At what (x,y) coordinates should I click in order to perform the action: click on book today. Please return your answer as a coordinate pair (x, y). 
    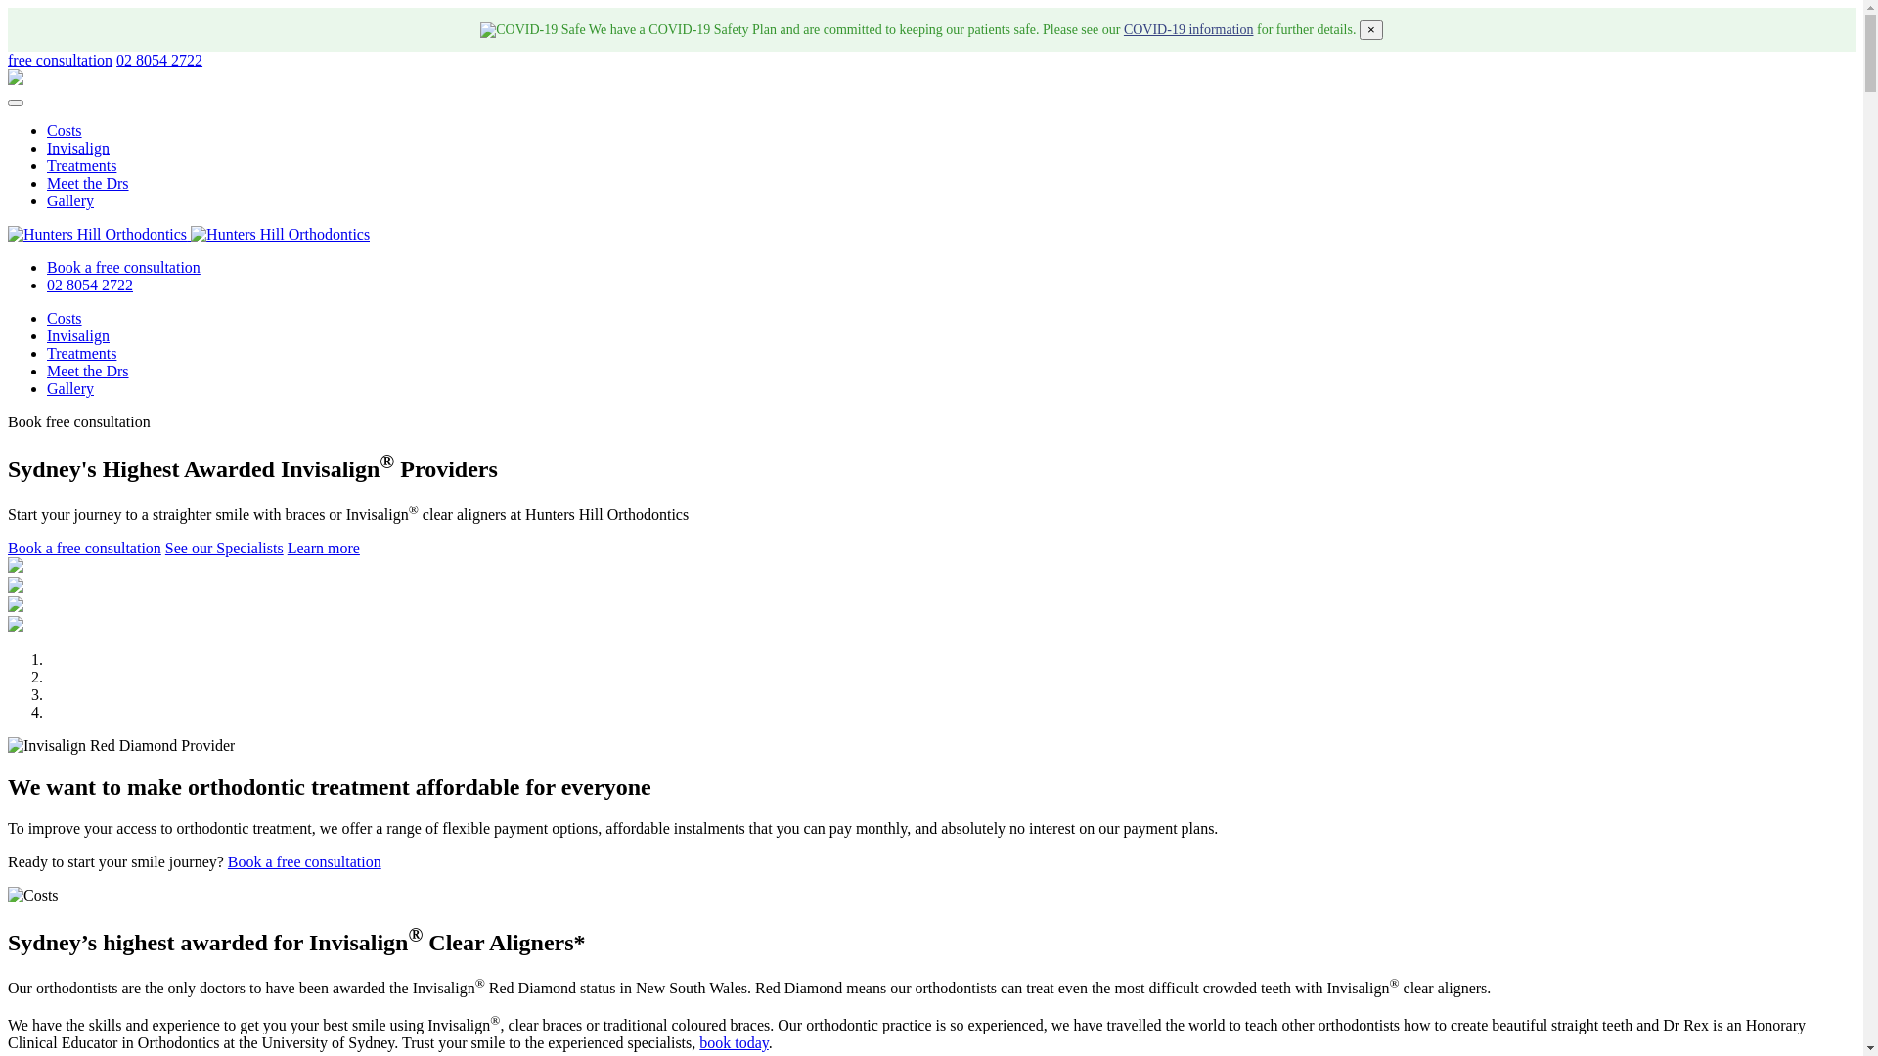
    Looking at the image, I should click on (734, 1042).